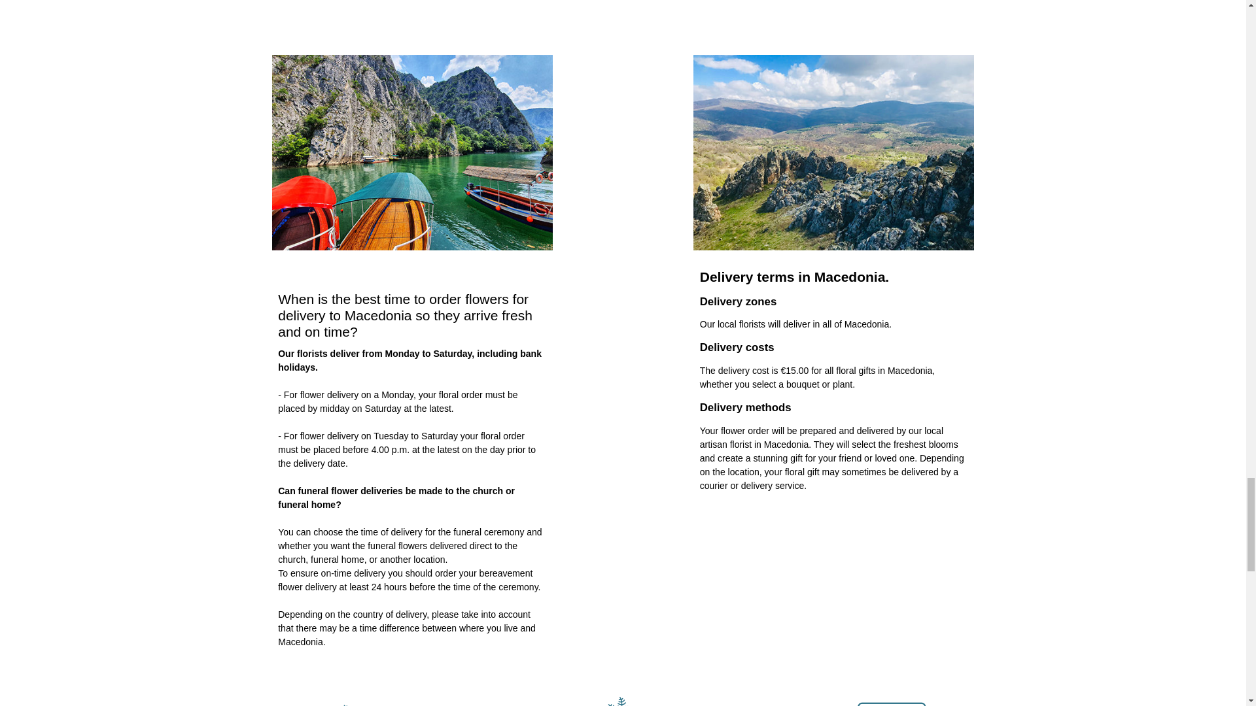  I want to click on page.universalflower.reinsurance.bloc.1.img.title.text, so click(354, 696).